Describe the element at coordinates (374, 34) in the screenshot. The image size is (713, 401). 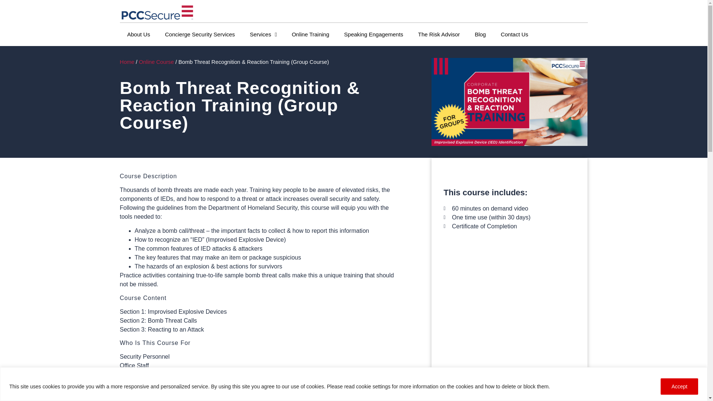
I see `Speaking Engagements` at that location.